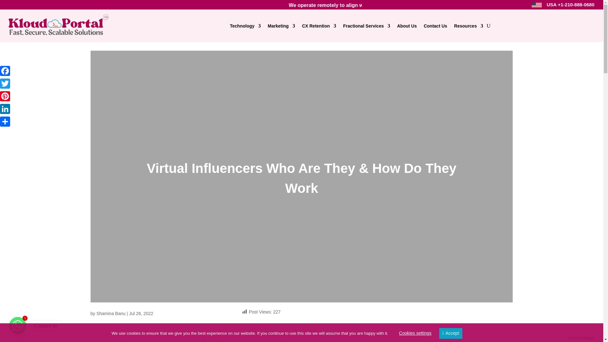  I want to click on Twitter, so click(6, 84).